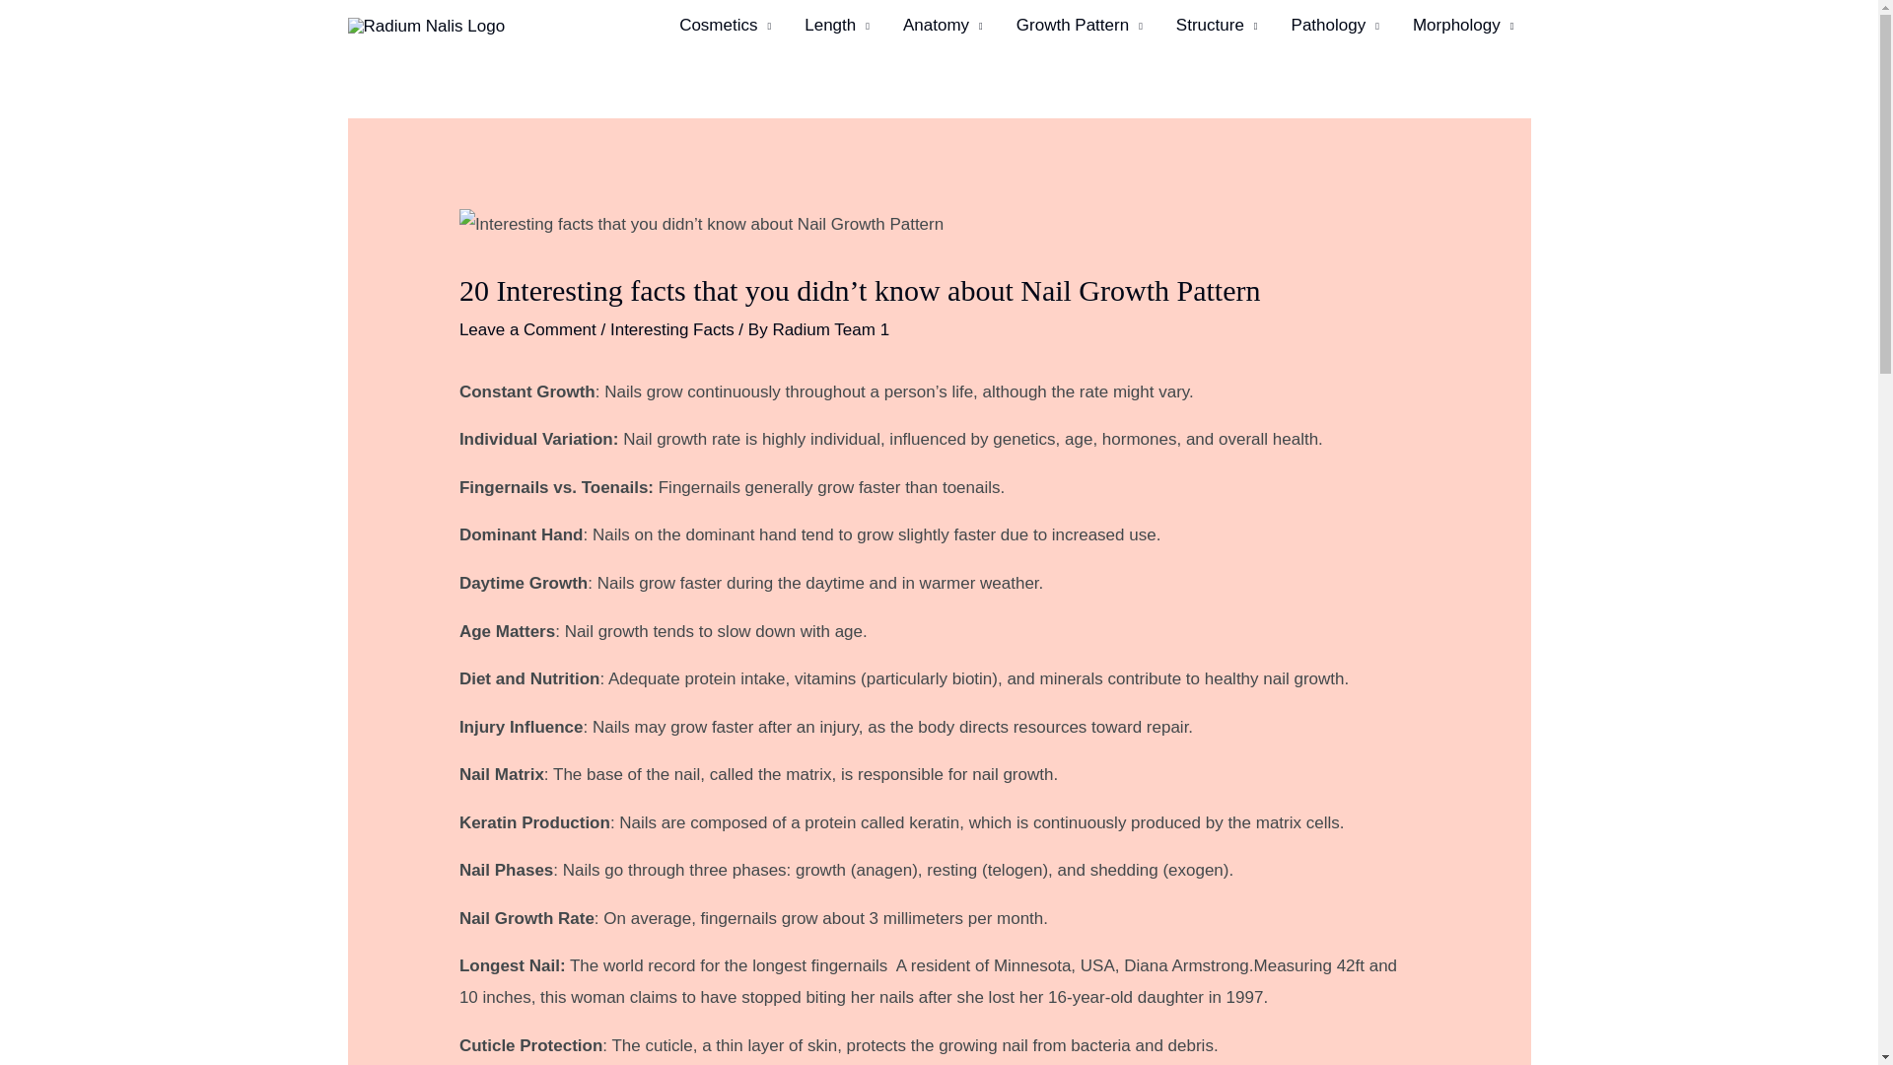  What do you see at coordinates (1079, 26) in the screenshot?
I see `Growth Pattern` at bounding box center [1079, 26].